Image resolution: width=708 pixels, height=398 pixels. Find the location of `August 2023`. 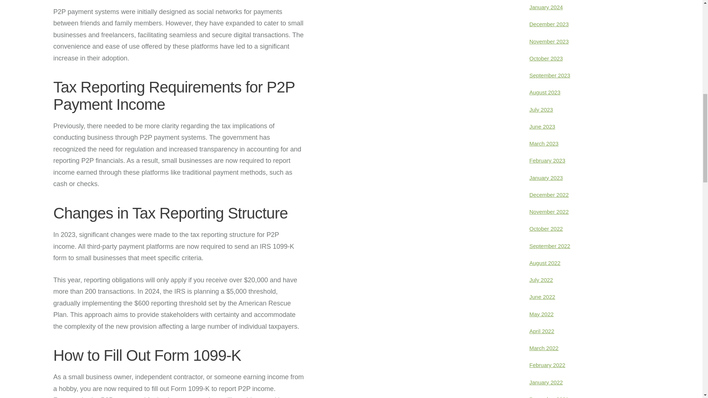

August 2023 is located at coordinates (545, 92).